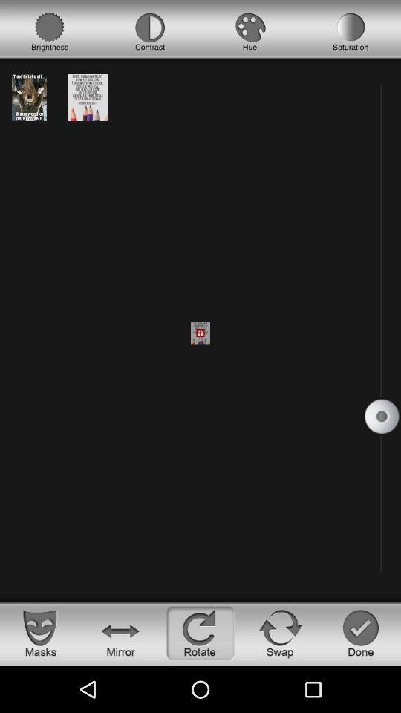  I want to click on finish editing, so click(361, 633).